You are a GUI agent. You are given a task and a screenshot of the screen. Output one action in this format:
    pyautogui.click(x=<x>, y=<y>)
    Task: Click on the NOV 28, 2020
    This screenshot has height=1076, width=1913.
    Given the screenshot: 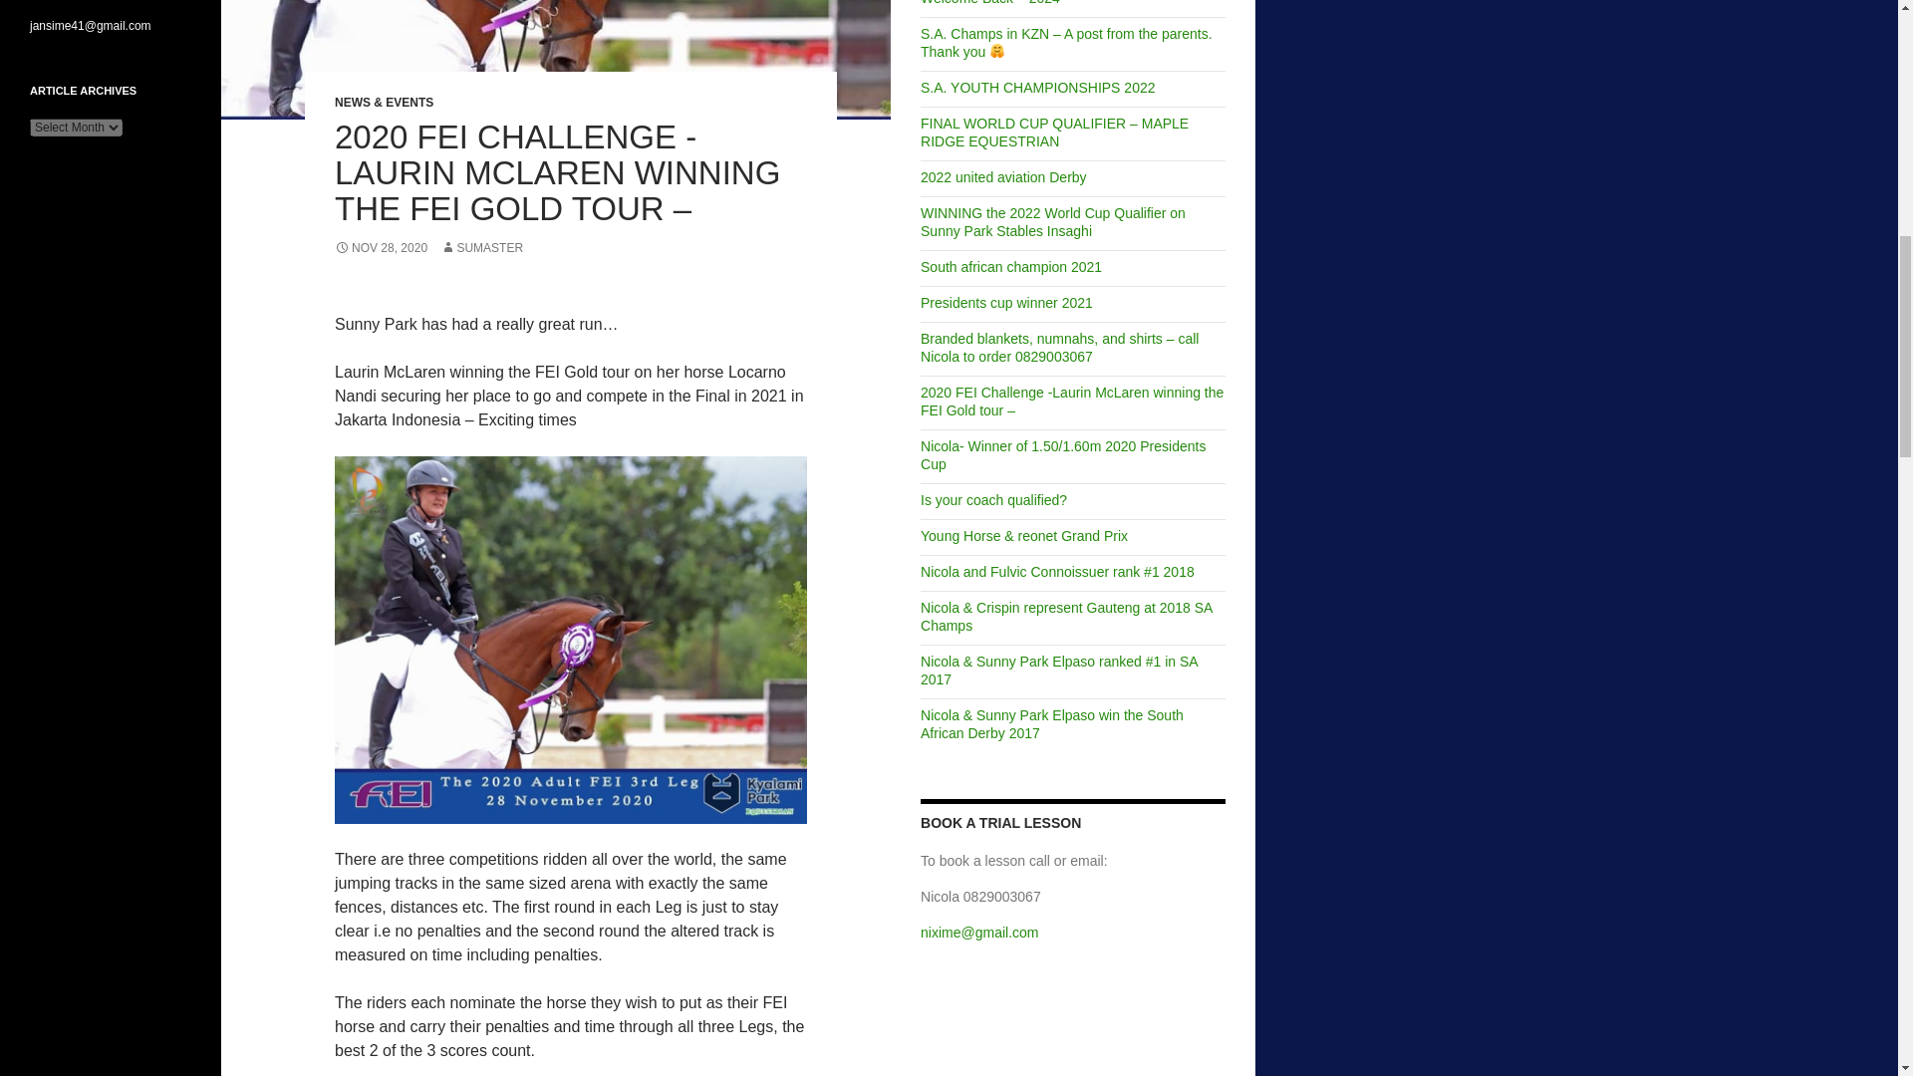 What is the action you would take?
    pyautogui.click(x=381, y=247)
    